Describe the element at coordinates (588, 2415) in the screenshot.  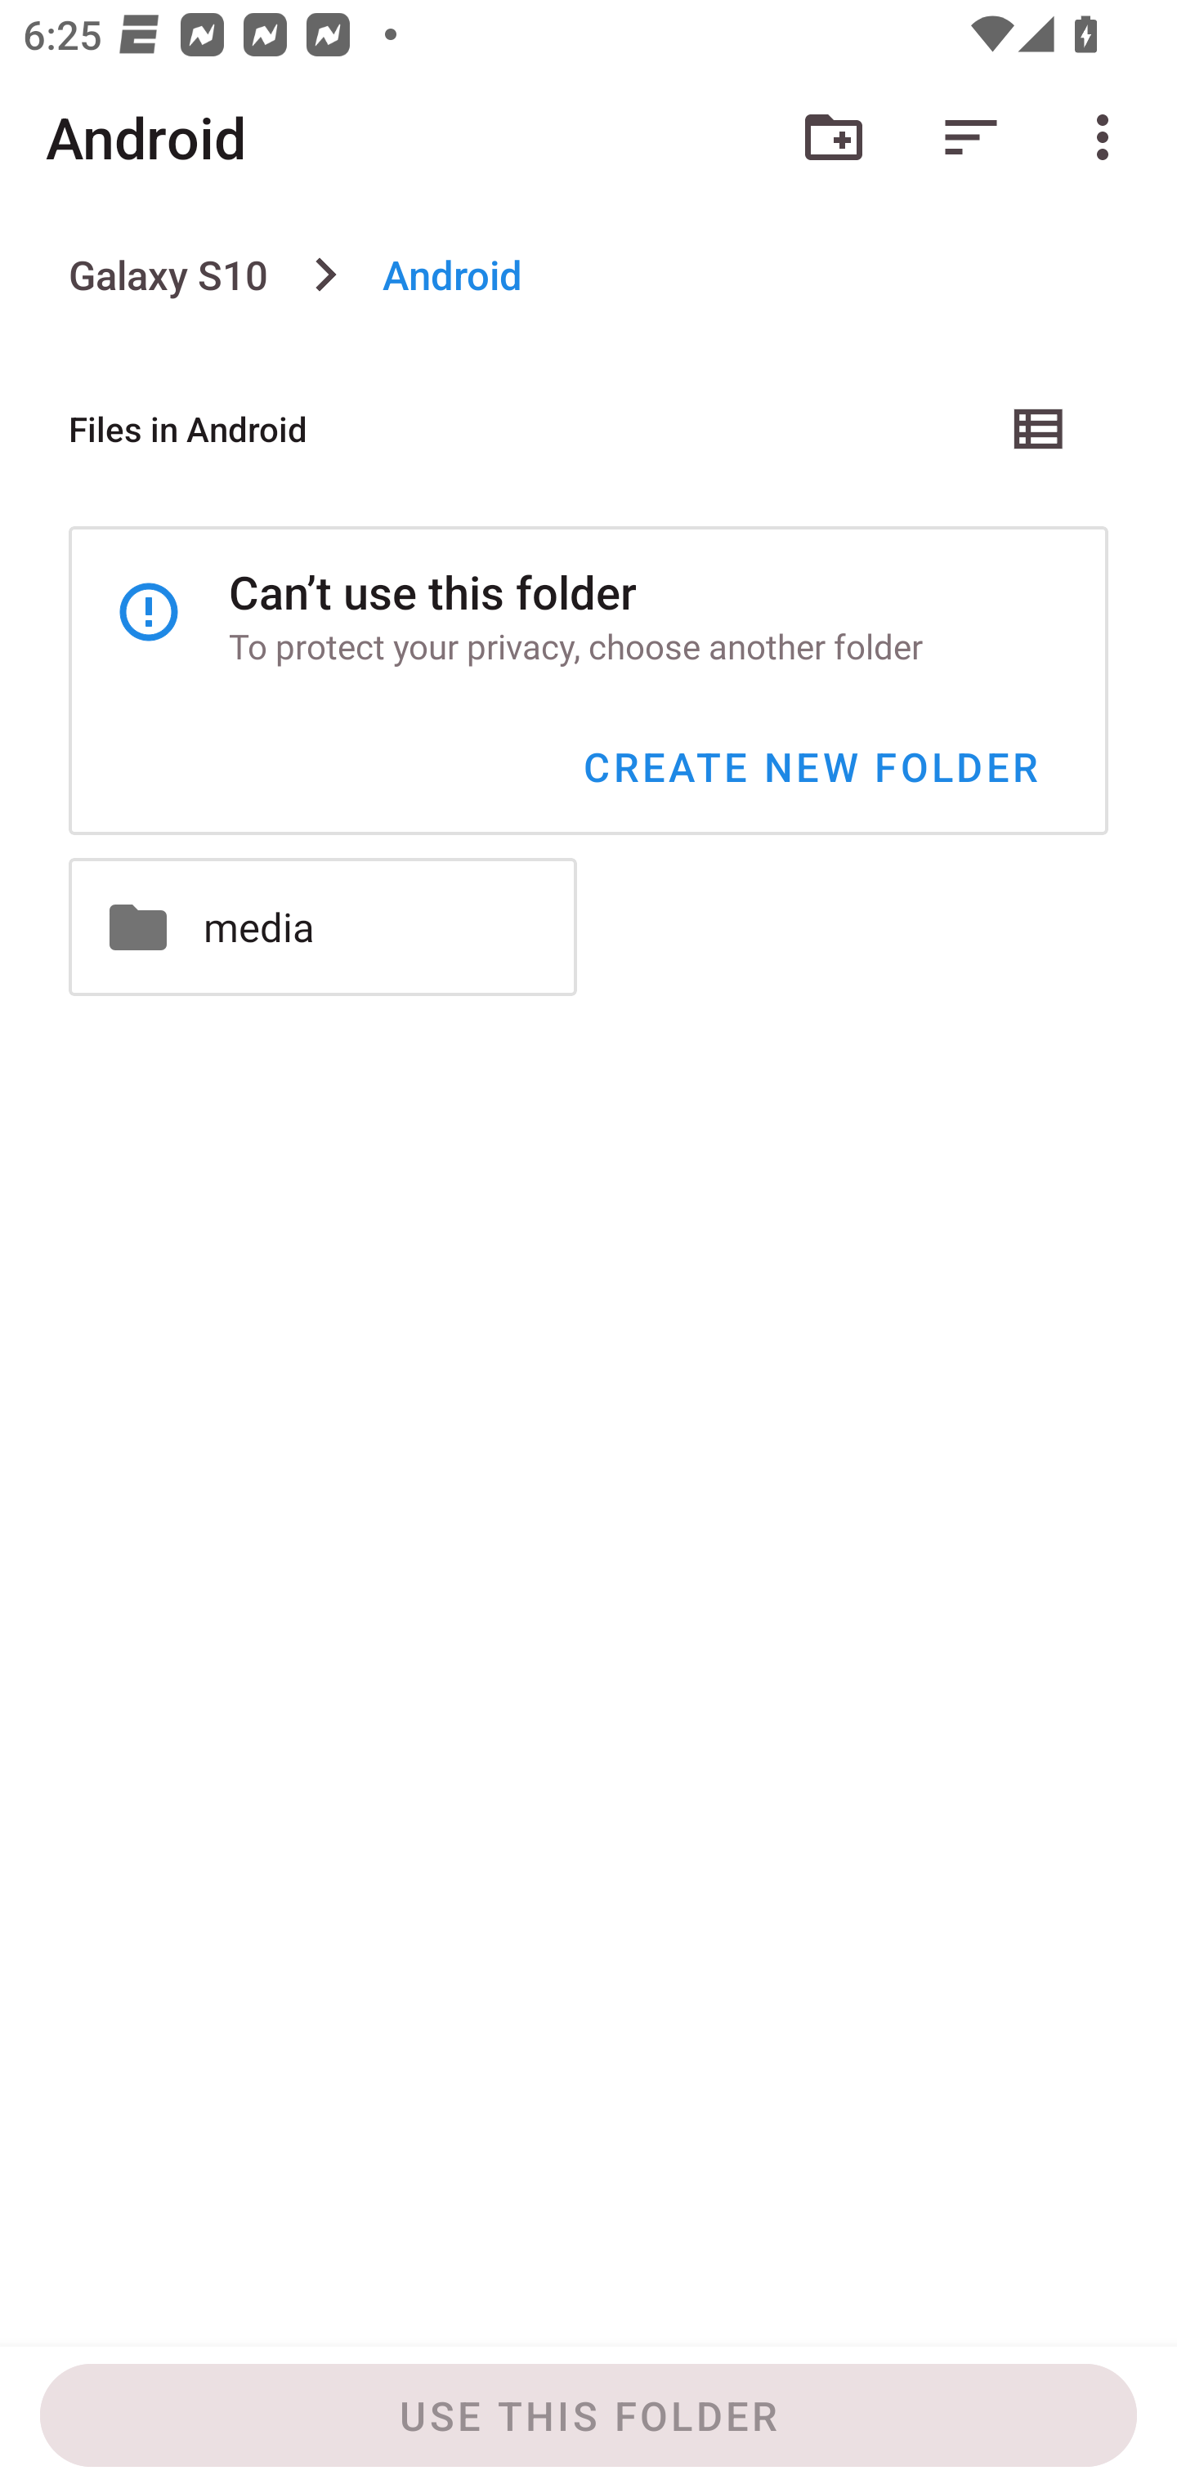
I see `USE THIS FOLDER` at that location.